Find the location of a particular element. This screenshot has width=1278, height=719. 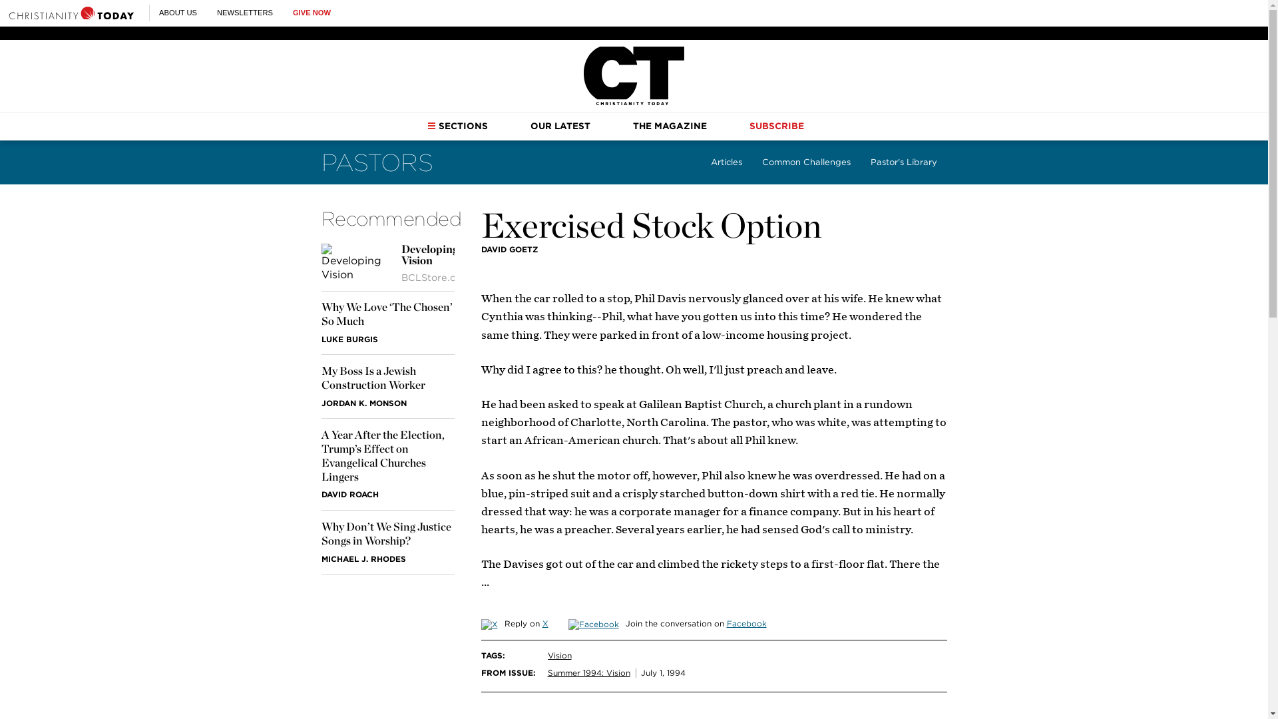

Christianity Today is located at coordinates (71, 13).